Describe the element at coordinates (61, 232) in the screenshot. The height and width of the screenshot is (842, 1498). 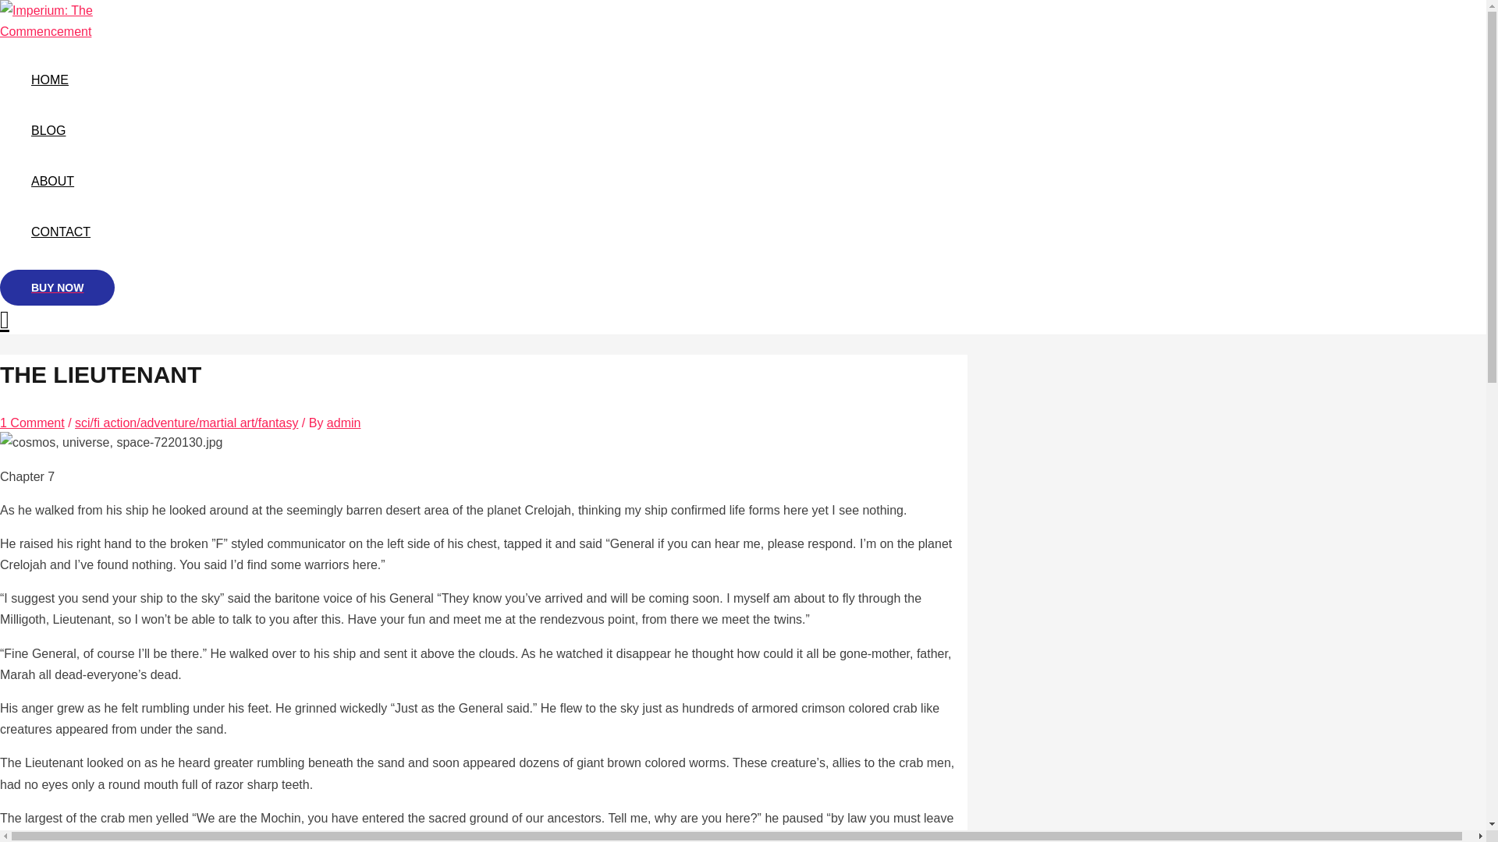
I see `CONTACT` at that location.